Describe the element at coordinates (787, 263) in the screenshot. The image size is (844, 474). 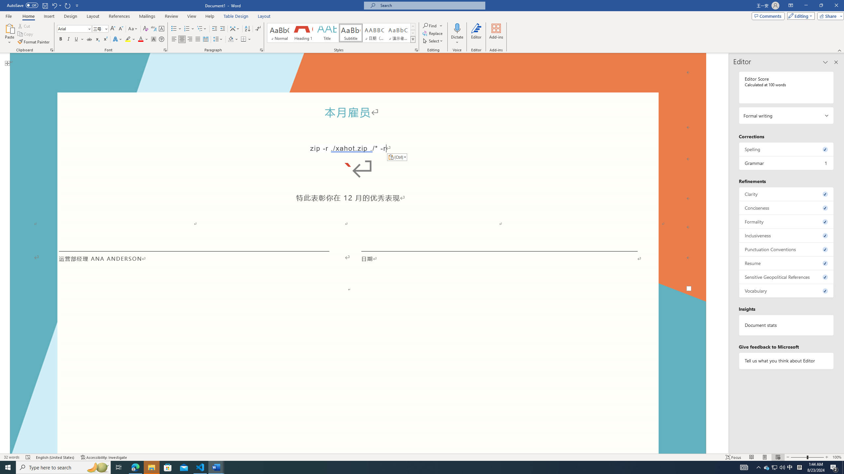
I see `Resume, 0 issues. Press space or enter to review items.` at that location.